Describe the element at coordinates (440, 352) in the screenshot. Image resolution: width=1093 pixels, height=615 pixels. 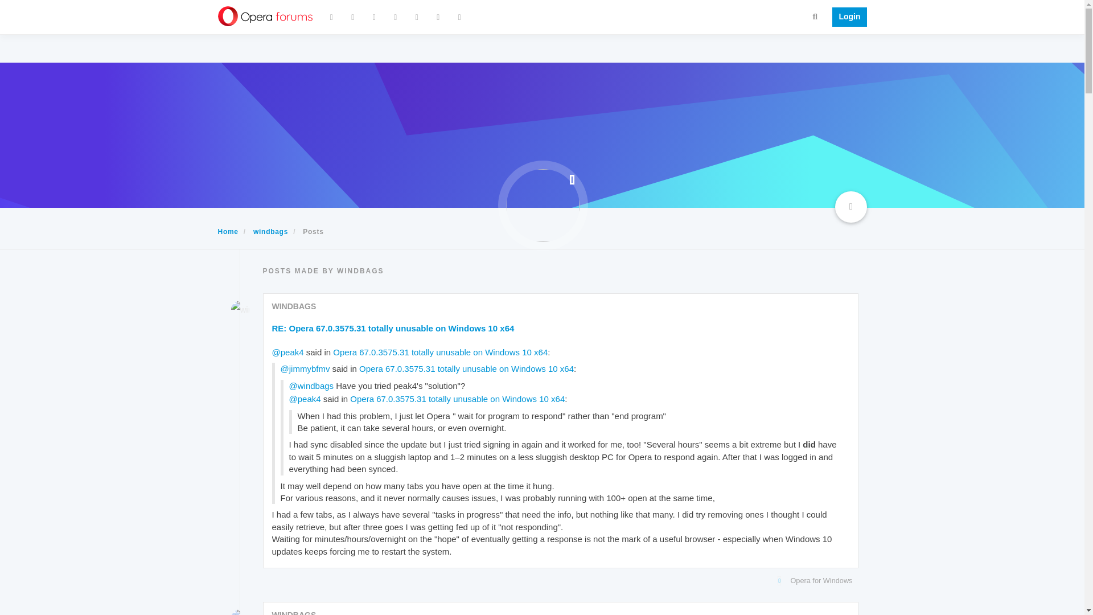
I see `Opera 67.0.3575.31 totally unusable on Windows 10 x64` at that location.